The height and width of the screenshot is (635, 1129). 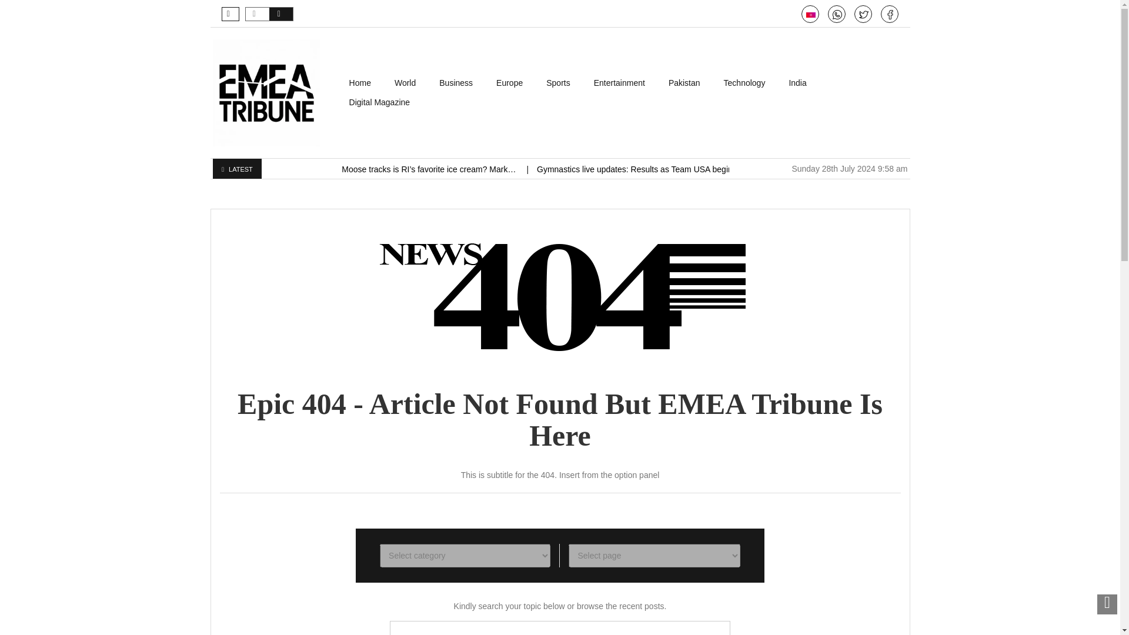 I want to click on Digital Magazine, so click(x=380, y=102).